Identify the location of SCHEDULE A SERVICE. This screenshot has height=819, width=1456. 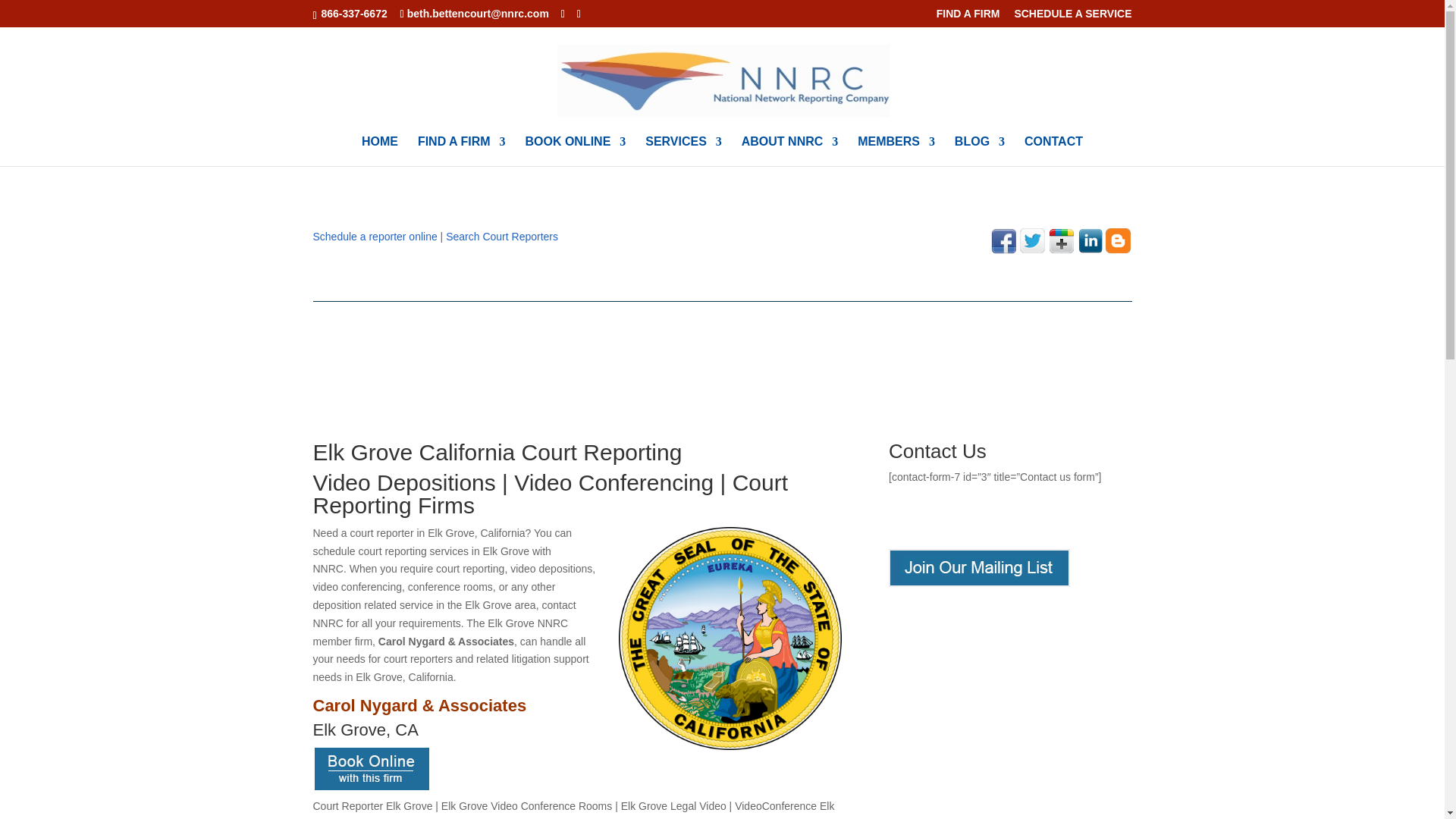
(1072, 17).